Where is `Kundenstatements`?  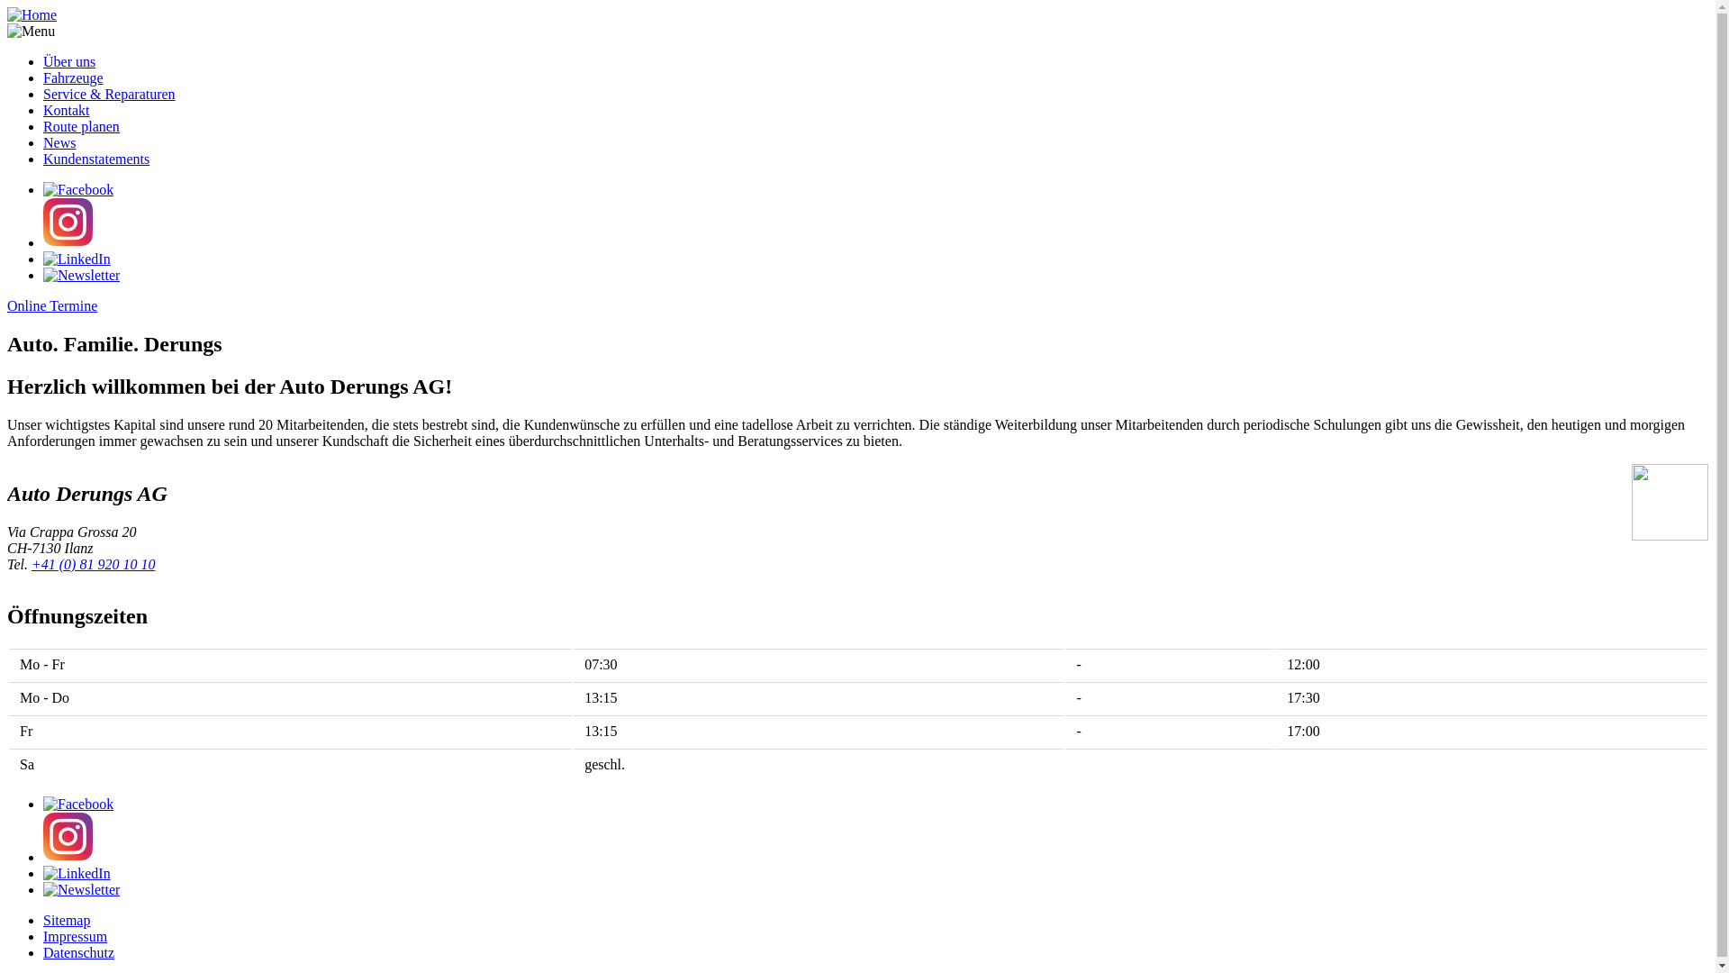
Kundenstatements is located at coordinates (96, 159).